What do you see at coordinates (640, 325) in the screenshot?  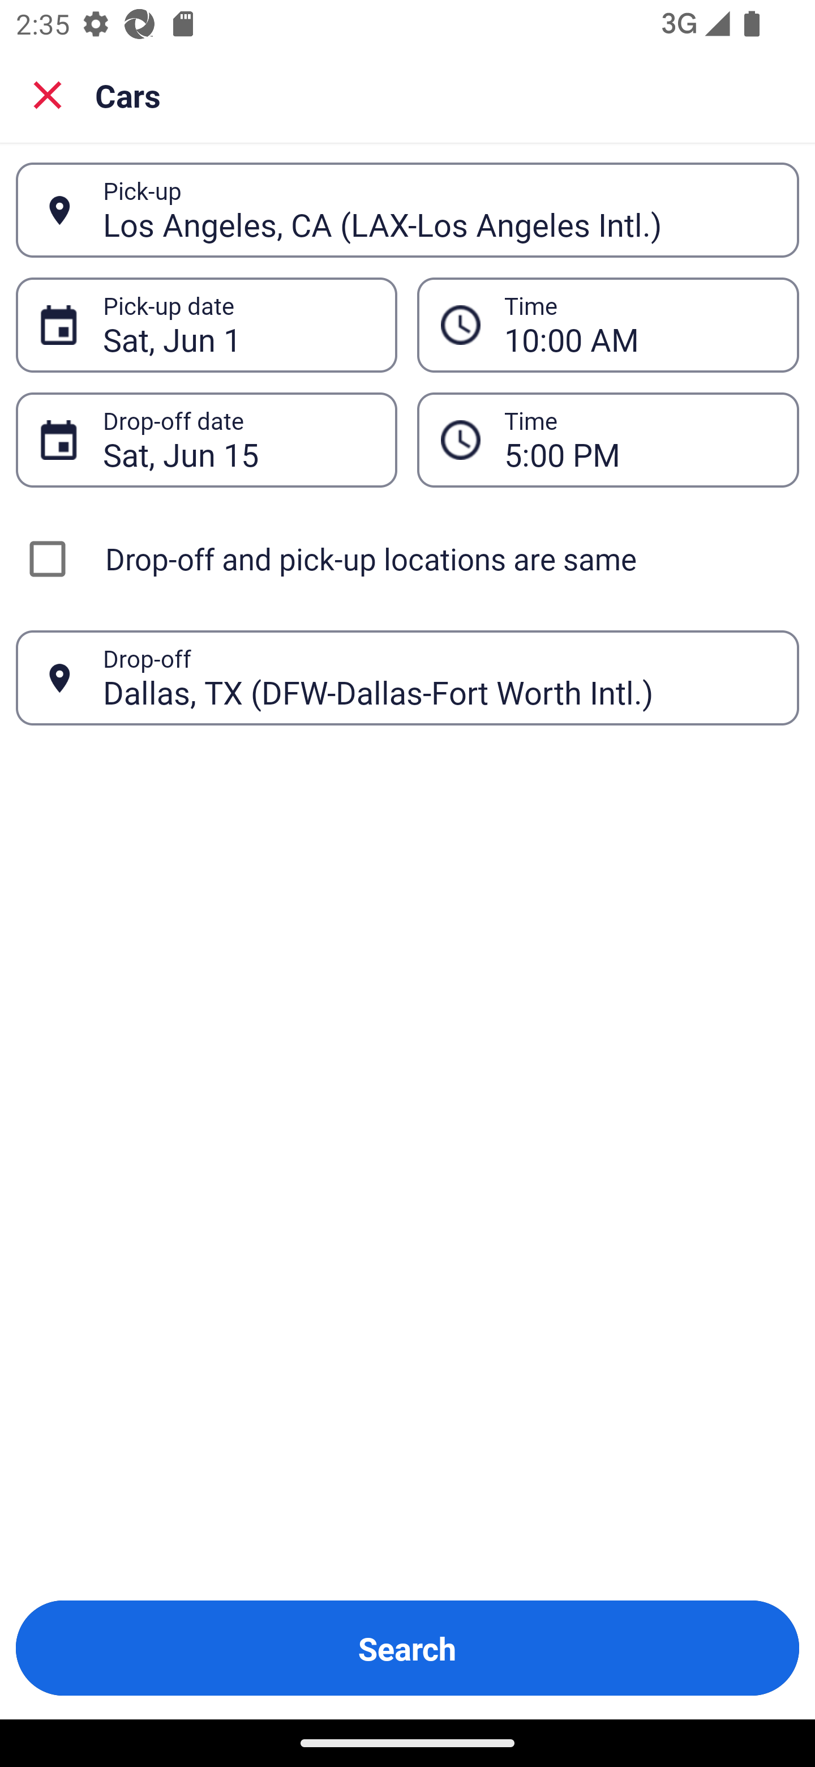 I see `10:00 AM` at bounding box center [640, 325].